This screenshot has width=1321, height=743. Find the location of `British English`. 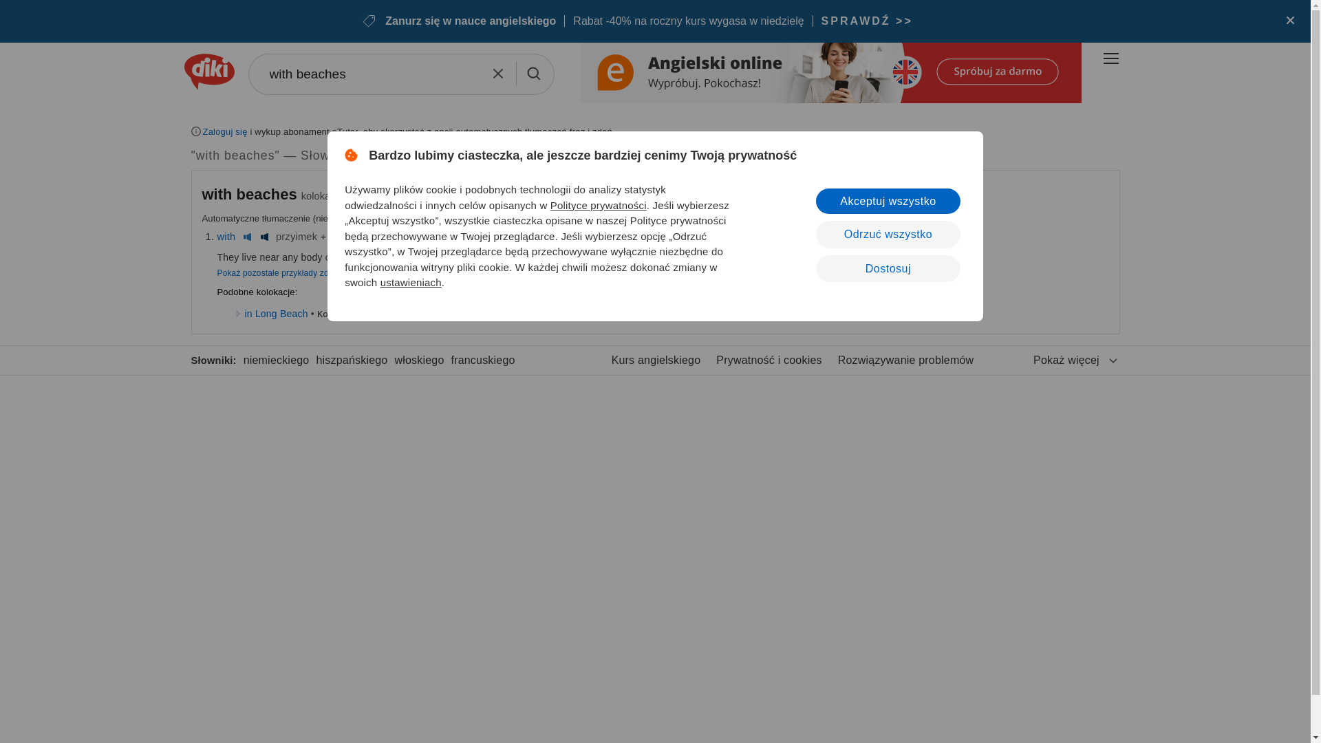

British English is located at coordinates (369, 237).